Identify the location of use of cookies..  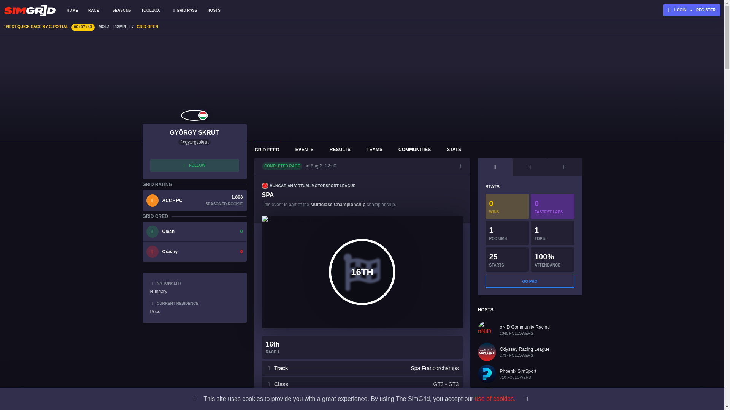
(495, 399).